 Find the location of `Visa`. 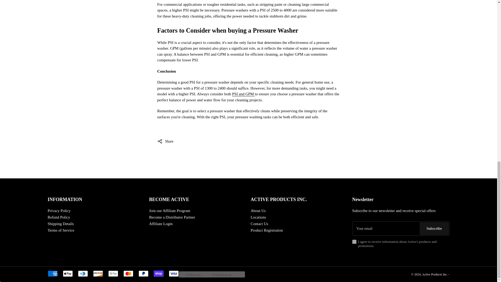

Visa is located at coordinates (173, 273).